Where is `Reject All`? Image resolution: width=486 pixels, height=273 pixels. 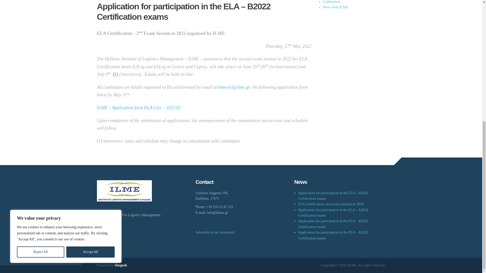
Reject All is located at coordinates (40, 34).